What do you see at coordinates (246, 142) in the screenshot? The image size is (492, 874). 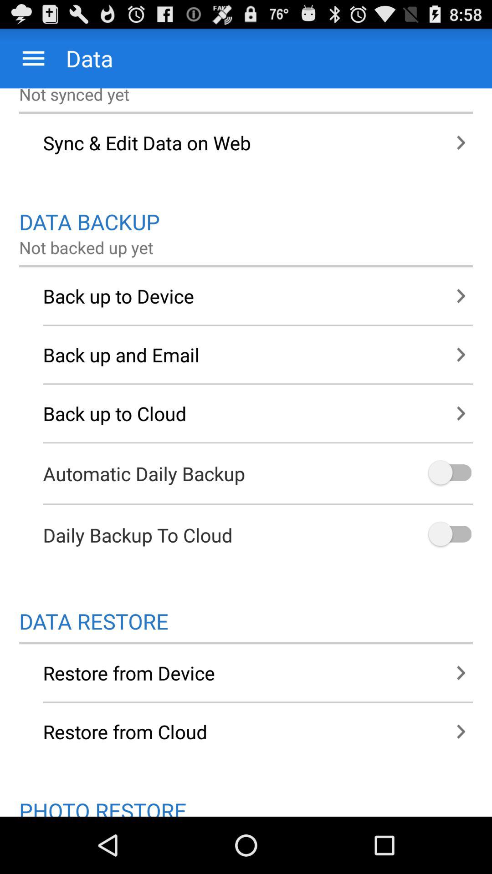 I see `swipe to the sync edit data` at bounding box center [246, 142].